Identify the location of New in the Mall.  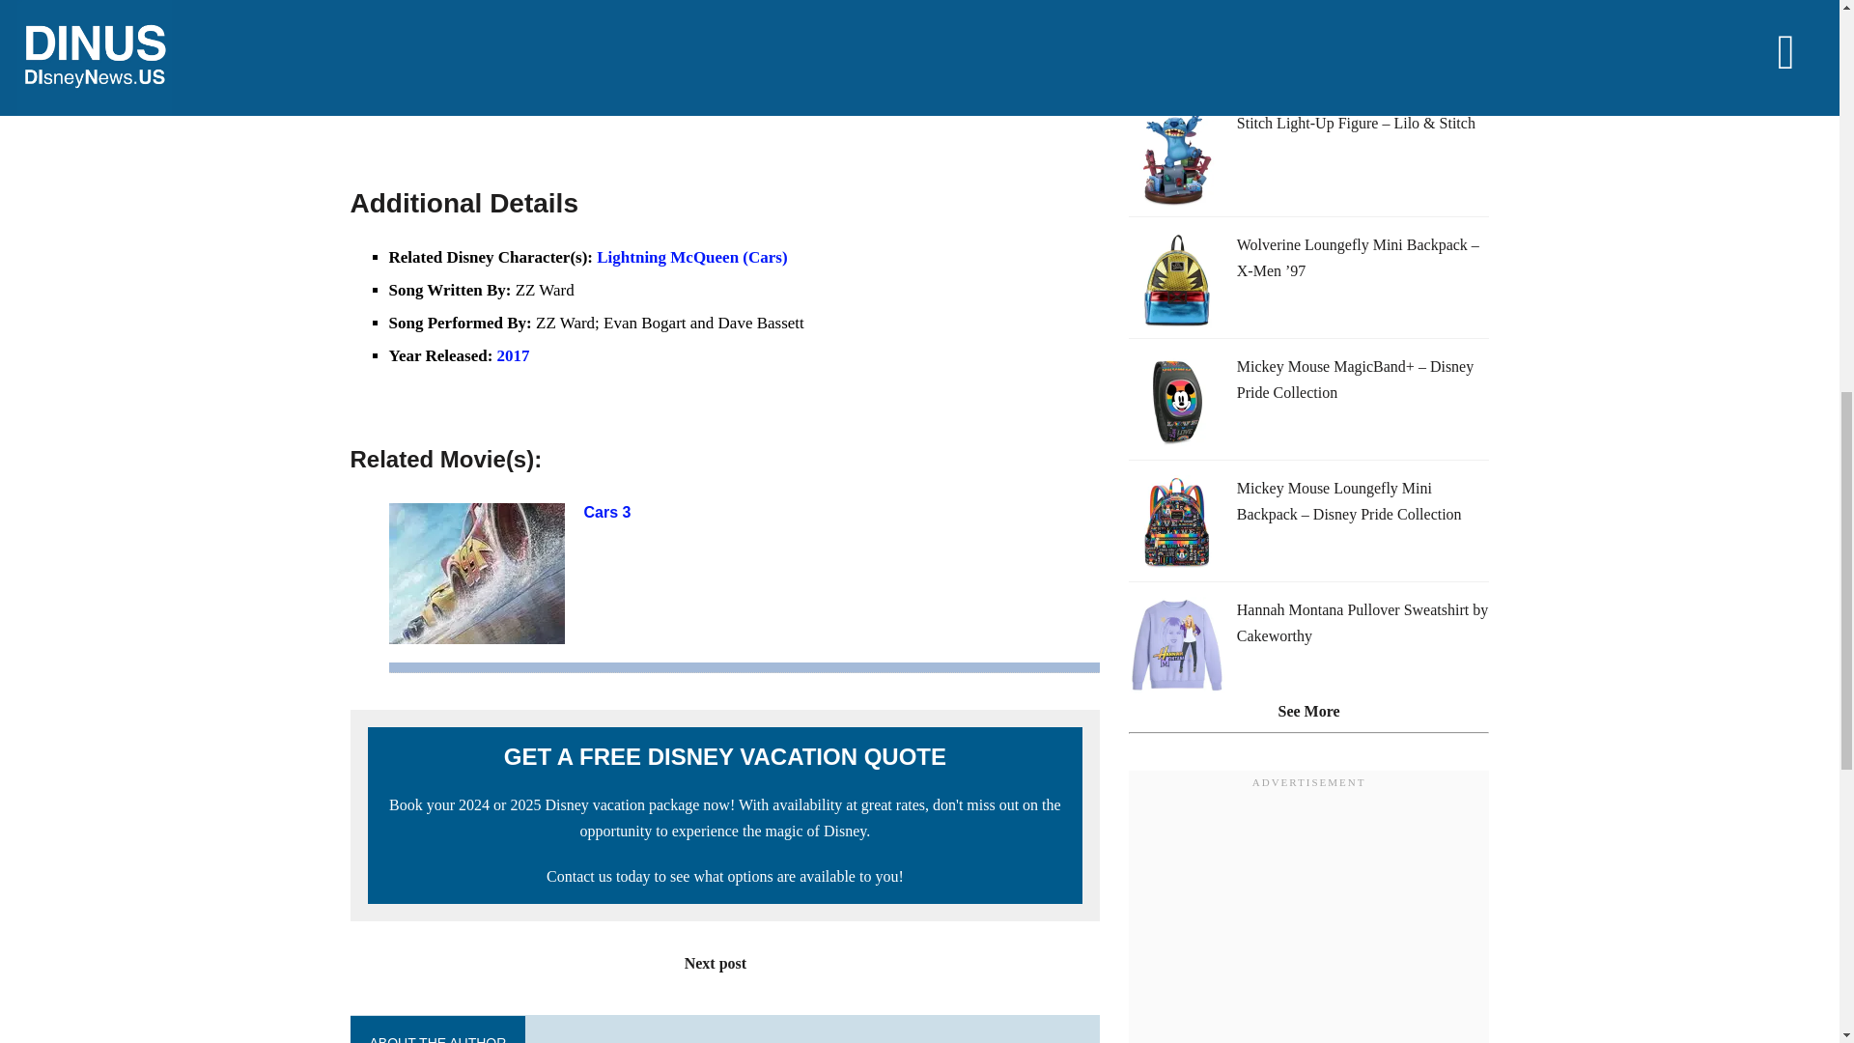
(1207, 63).